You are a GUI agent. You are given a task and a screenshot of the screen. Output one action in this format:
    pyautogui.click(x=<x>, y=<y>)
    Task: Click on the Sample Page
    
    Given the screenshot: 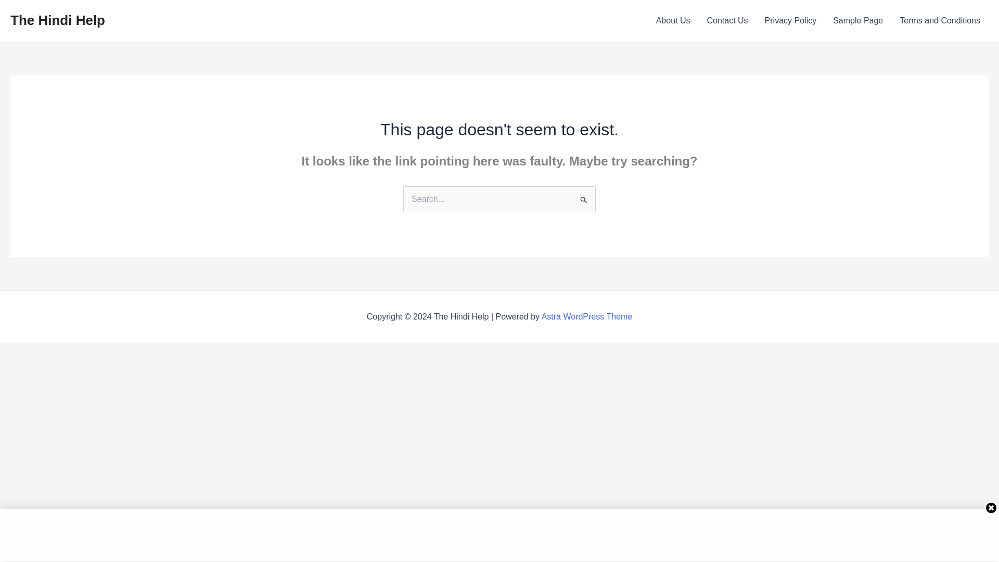 What is the action you would take?
    pyautogui.click(x=857, y=21)
    